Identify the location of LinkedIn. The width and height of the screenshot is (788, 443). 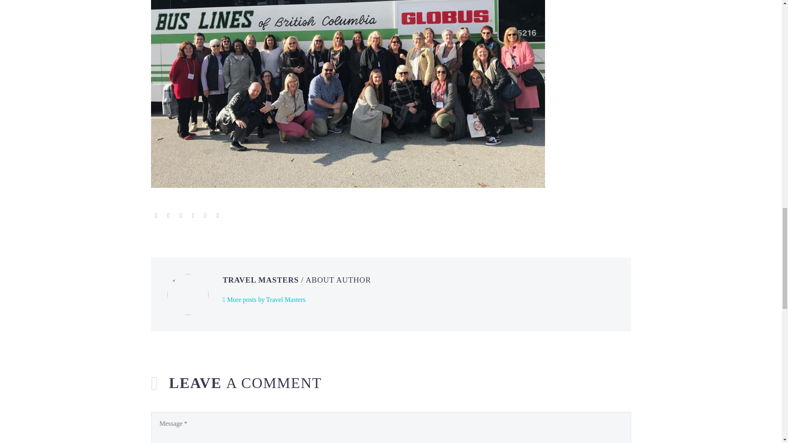
(205, 216).